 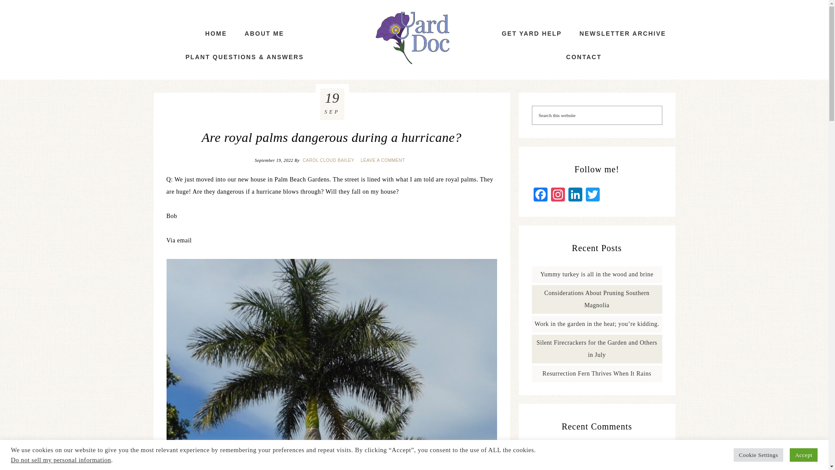 What do you see at coordinates (216, 33) in the screenshot?
I see `HOME` at bounding box center [216, 33].